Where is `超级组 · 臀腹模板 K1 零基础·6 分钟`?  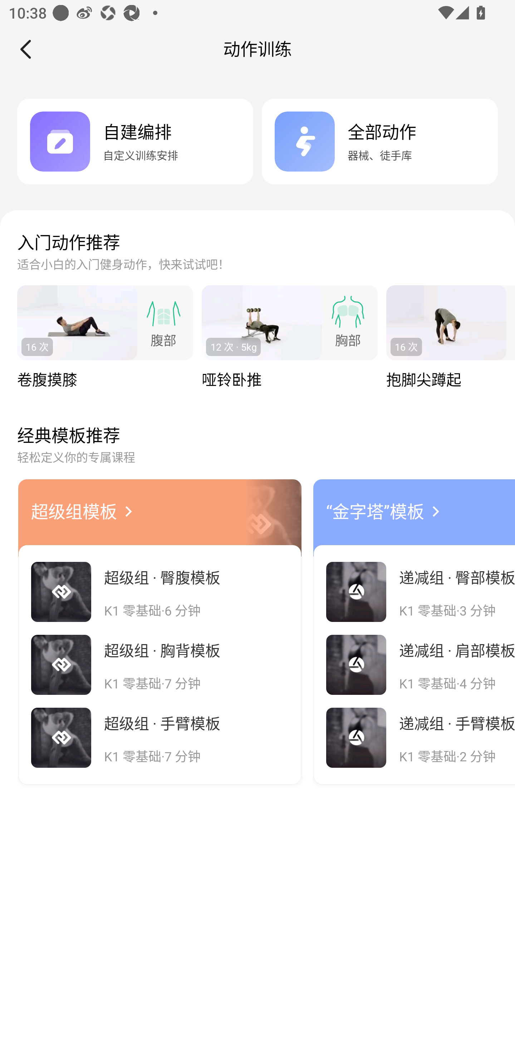 超级组 · 臀腹模板 K1 零基础·6 分钟 is located at coordinates (160, 592).